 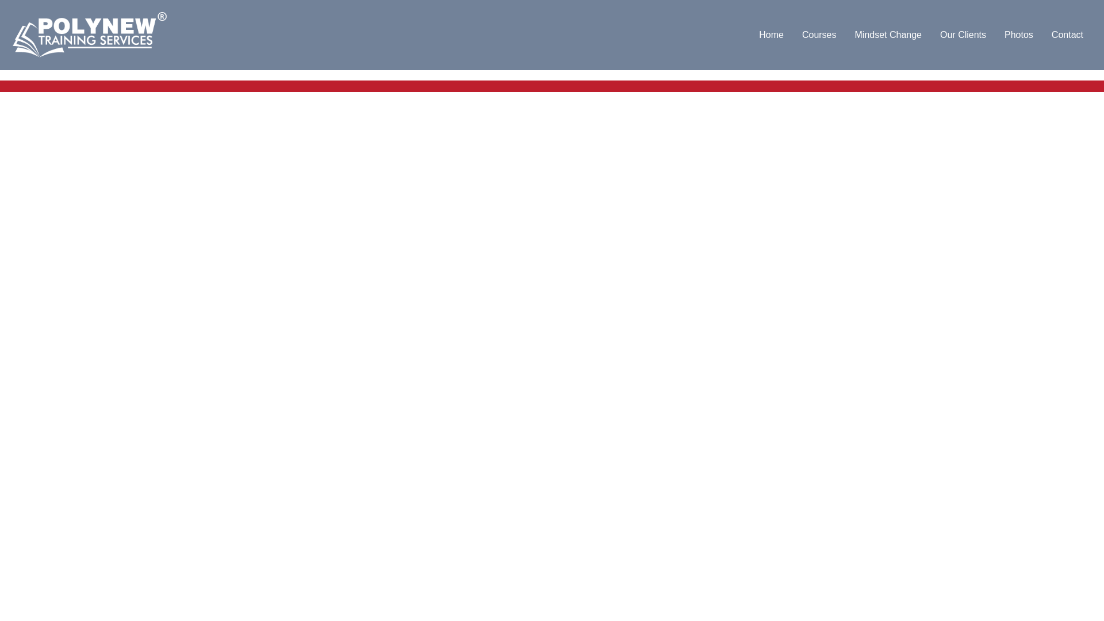 What do you see at coordinates (1019, 34) in the screenshot?
I see `Photos` at bounding box center [1019, 34].